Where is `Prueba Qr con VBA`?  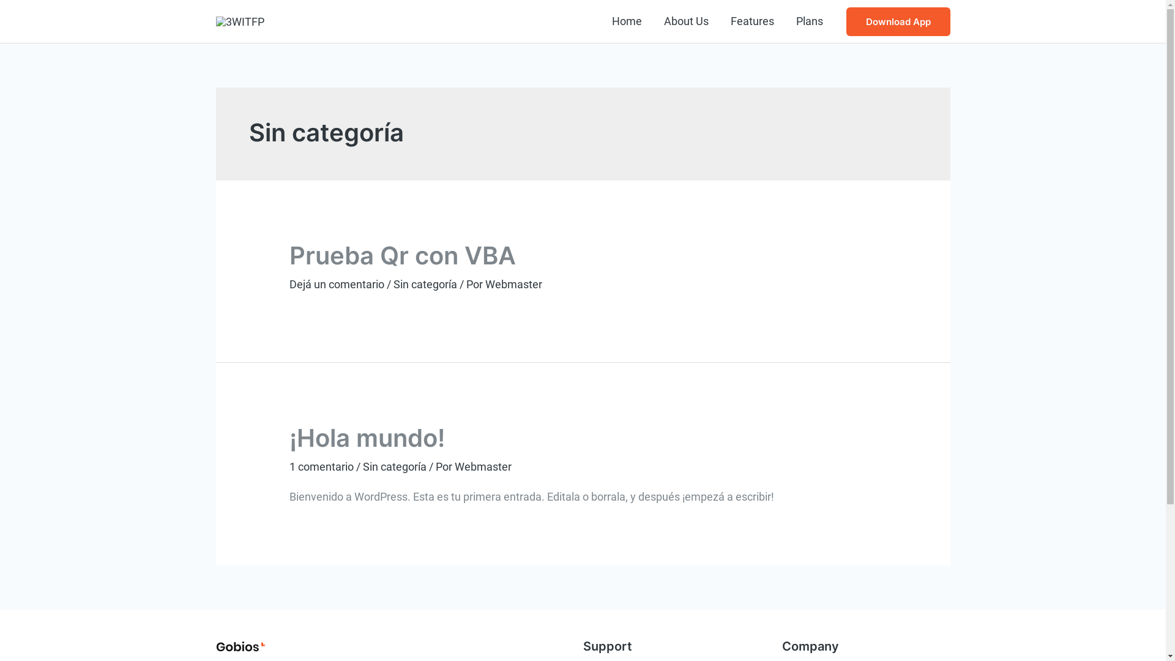 Prueba Qr con VBA is located at coordinates (403, 256).